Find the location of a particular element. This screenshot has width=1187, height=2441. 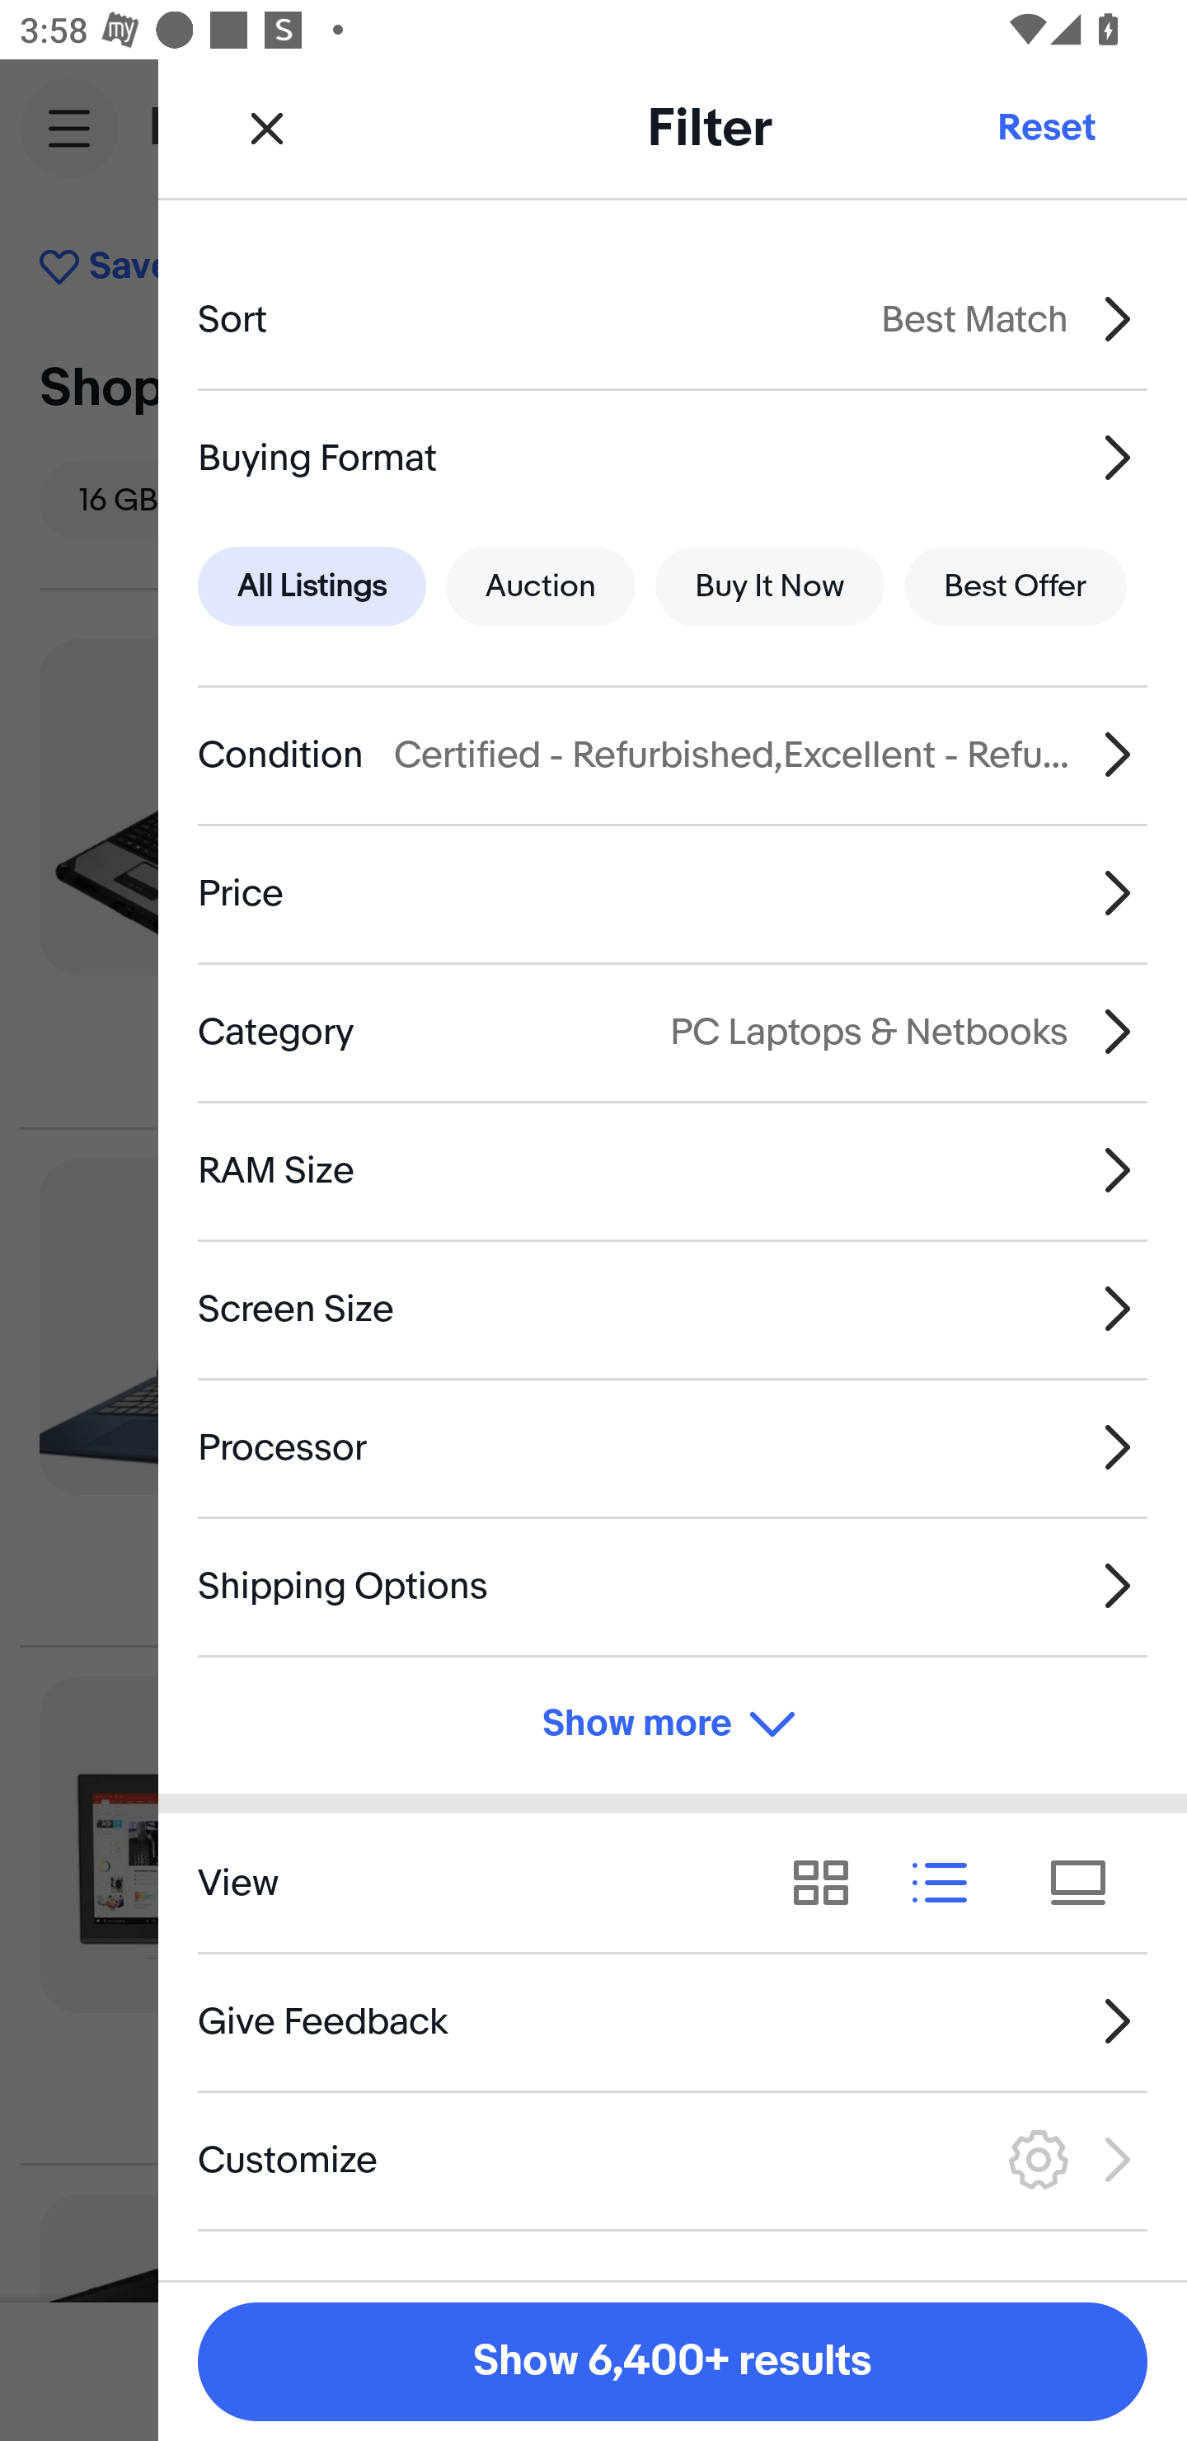

Shipping Options is located at coordinates (673, 1585).